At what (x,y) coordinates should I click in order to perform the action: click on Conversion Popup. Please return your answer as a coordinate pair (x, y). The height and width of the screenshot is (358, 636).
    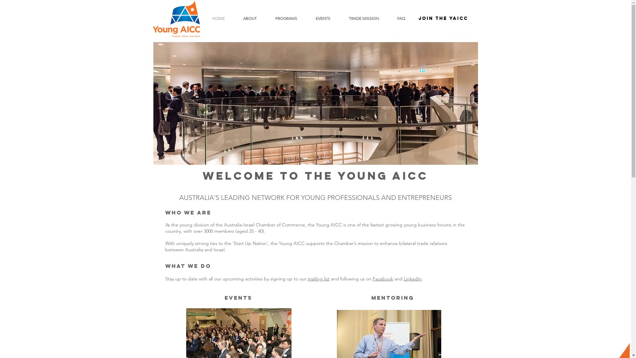
    Looking at the image, I should click on (316, 79).